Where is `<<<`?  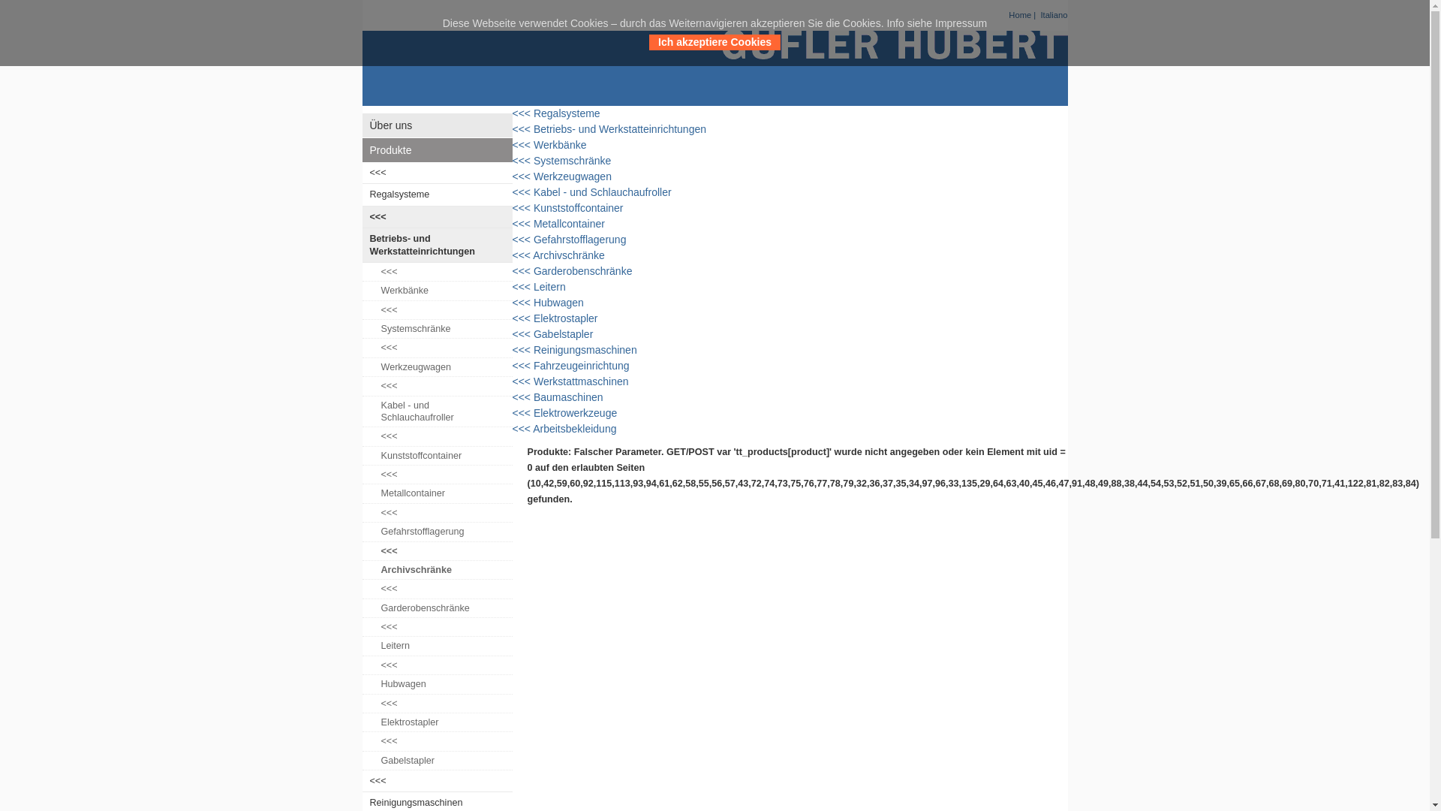
<<< is located at coordinates (522, 350).